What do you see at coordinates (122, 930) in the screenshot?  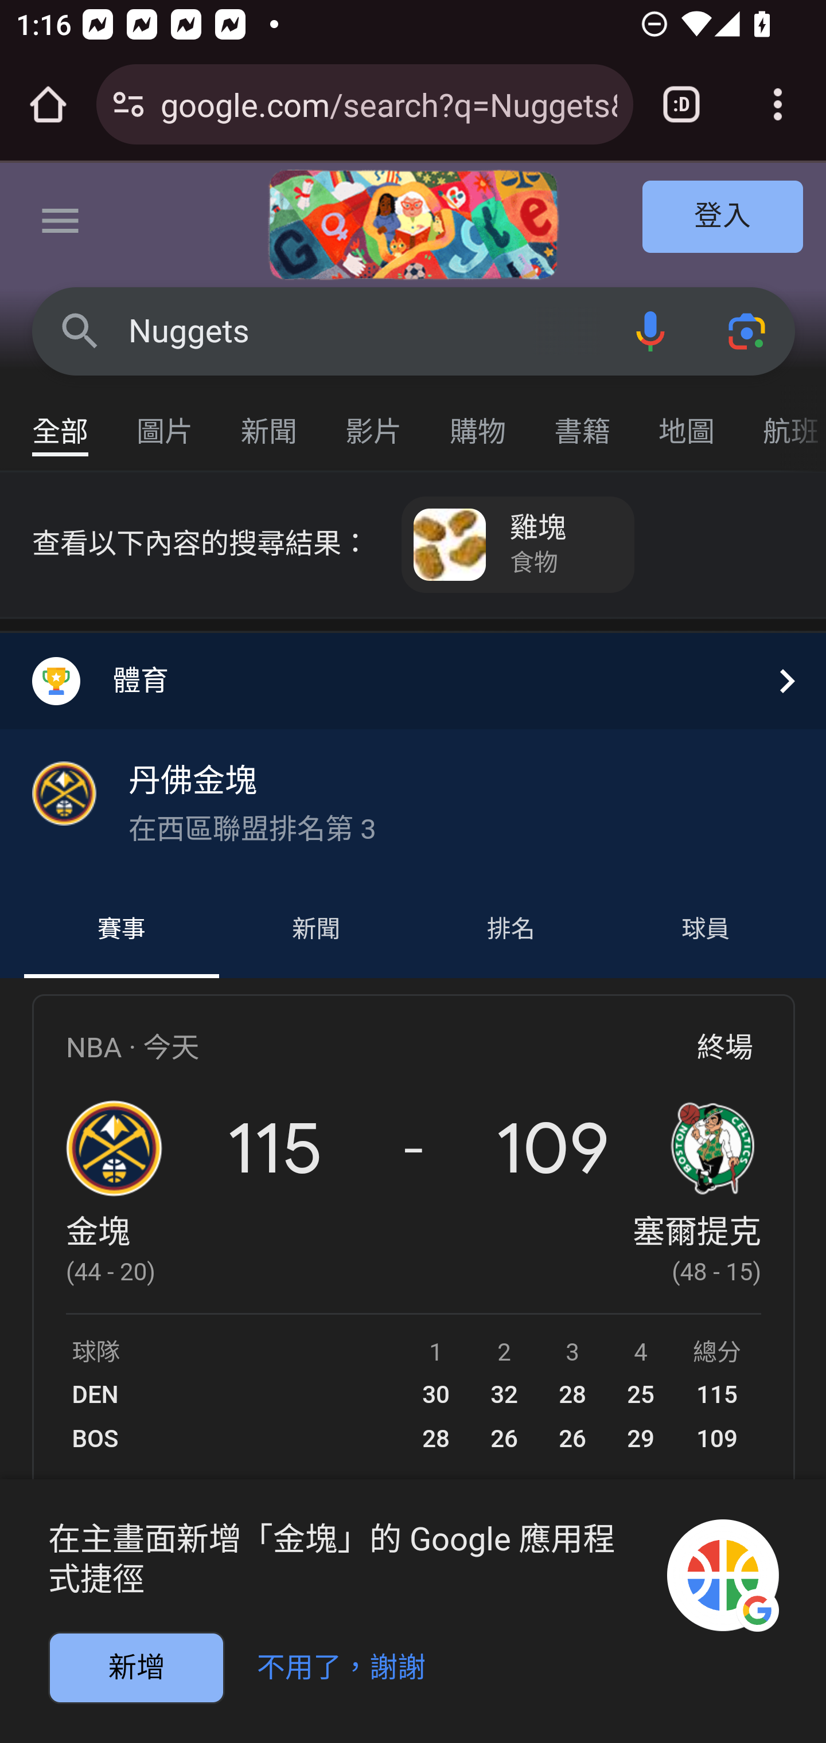 I see `賽事` at bounding box center [122, 930].